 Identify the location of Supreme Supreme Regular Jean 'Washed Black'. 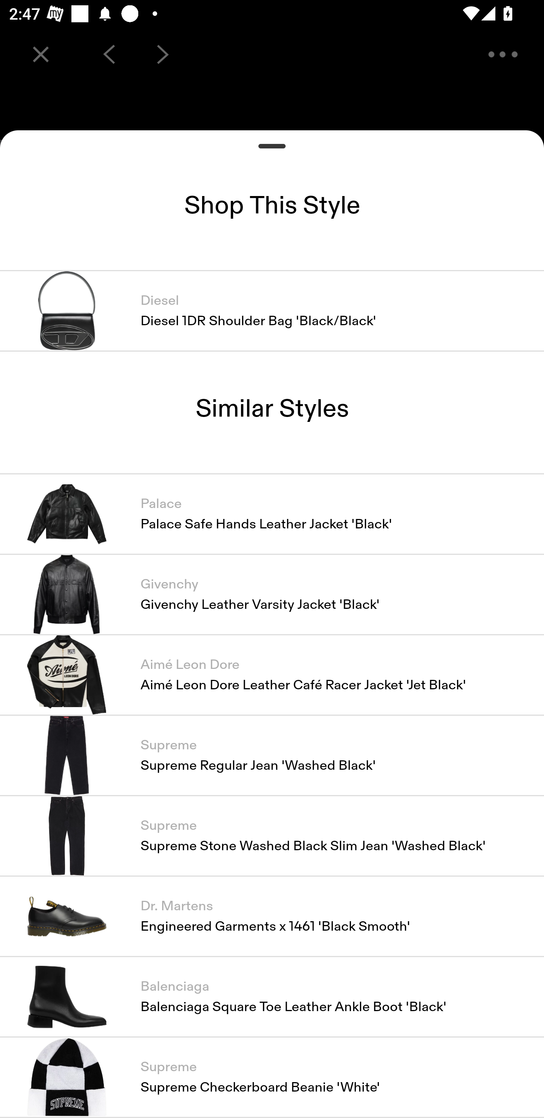
(272, 755).